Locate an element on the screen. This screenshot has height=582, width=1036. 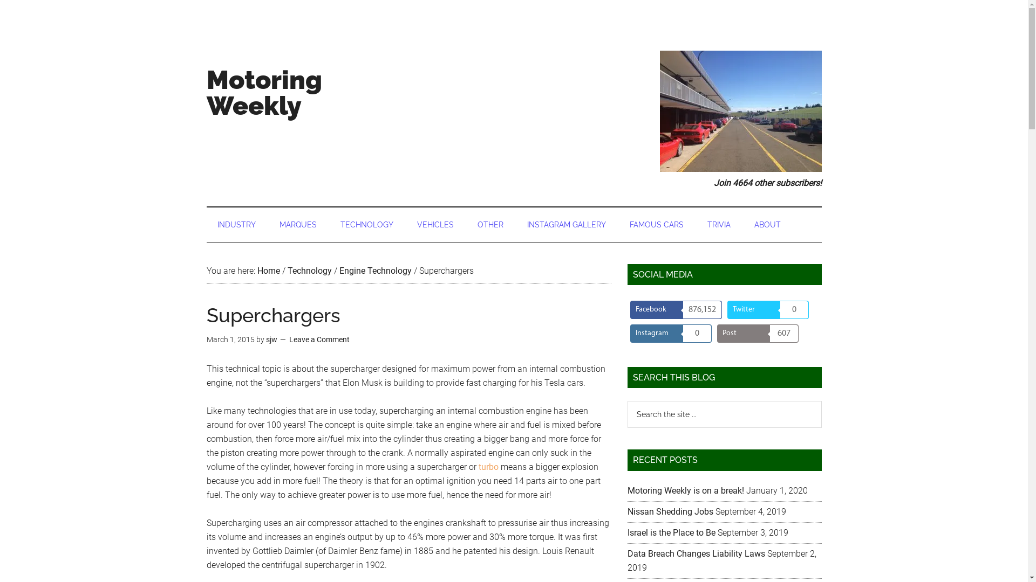
Post 607 is located at coordinates (758, 334).